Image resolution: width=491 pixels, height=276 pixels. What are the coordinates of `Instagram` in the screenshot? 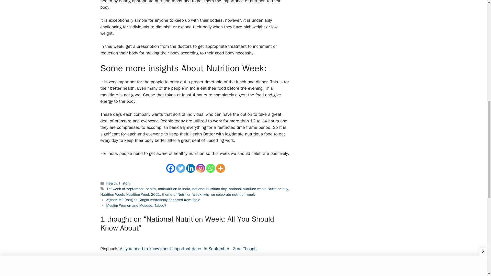 It's located at (200, 168).